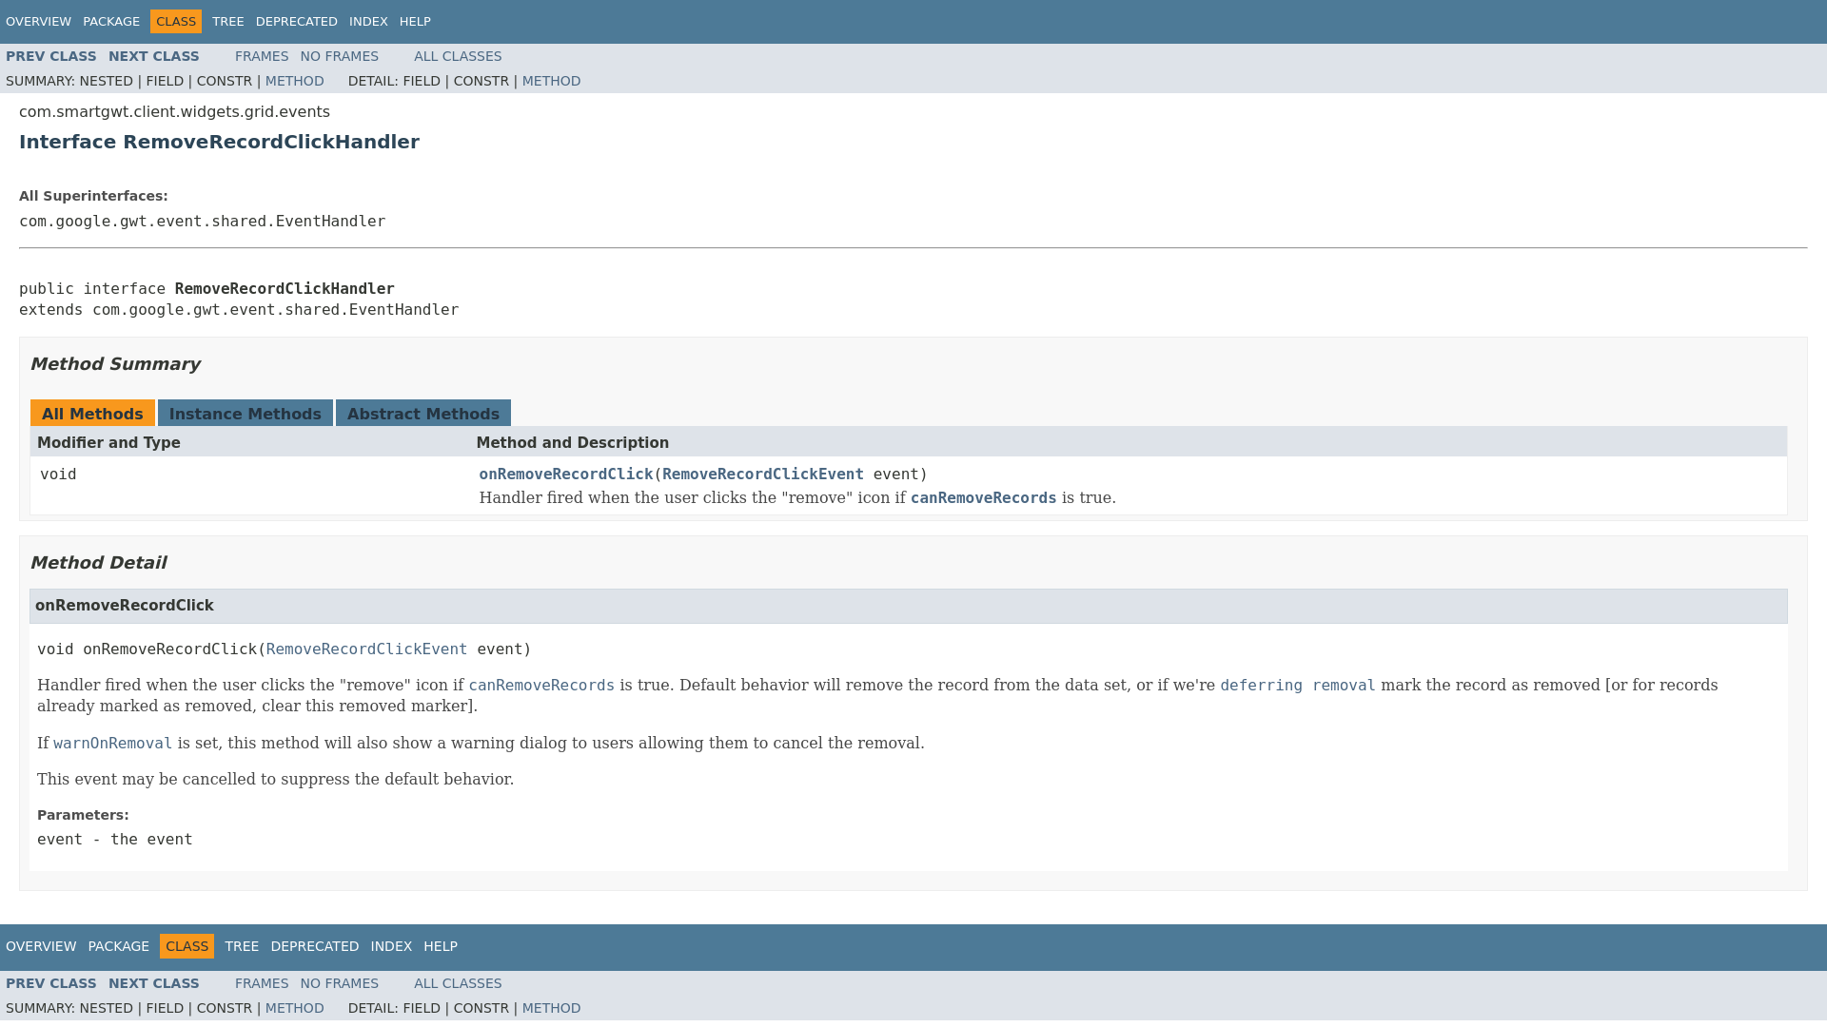 The height and width of the screenshot is (1027, 1827). What do you see at coordinates (295, 80) in the screenshot?
I see `METHOD` at bounding box center [295, 80].